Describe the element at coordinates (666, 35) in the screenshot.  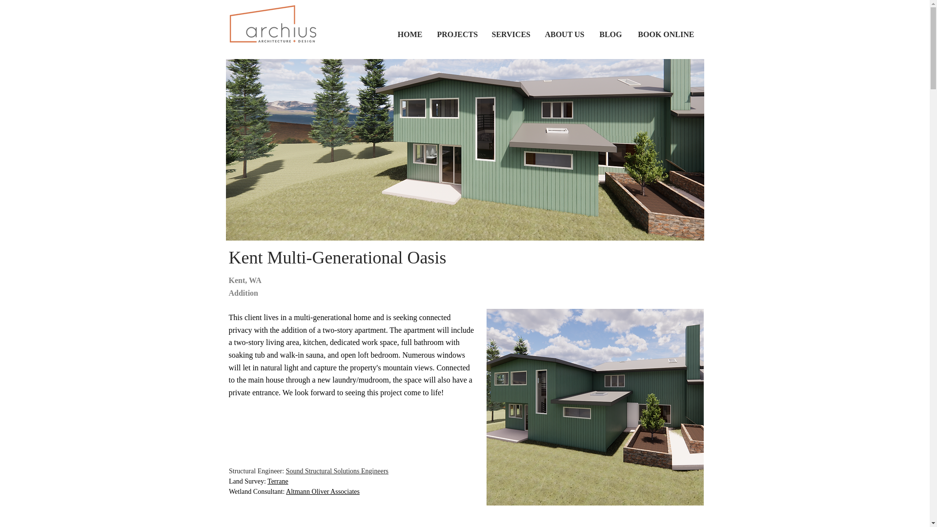
I see `BOOK ONLINE` at that location.